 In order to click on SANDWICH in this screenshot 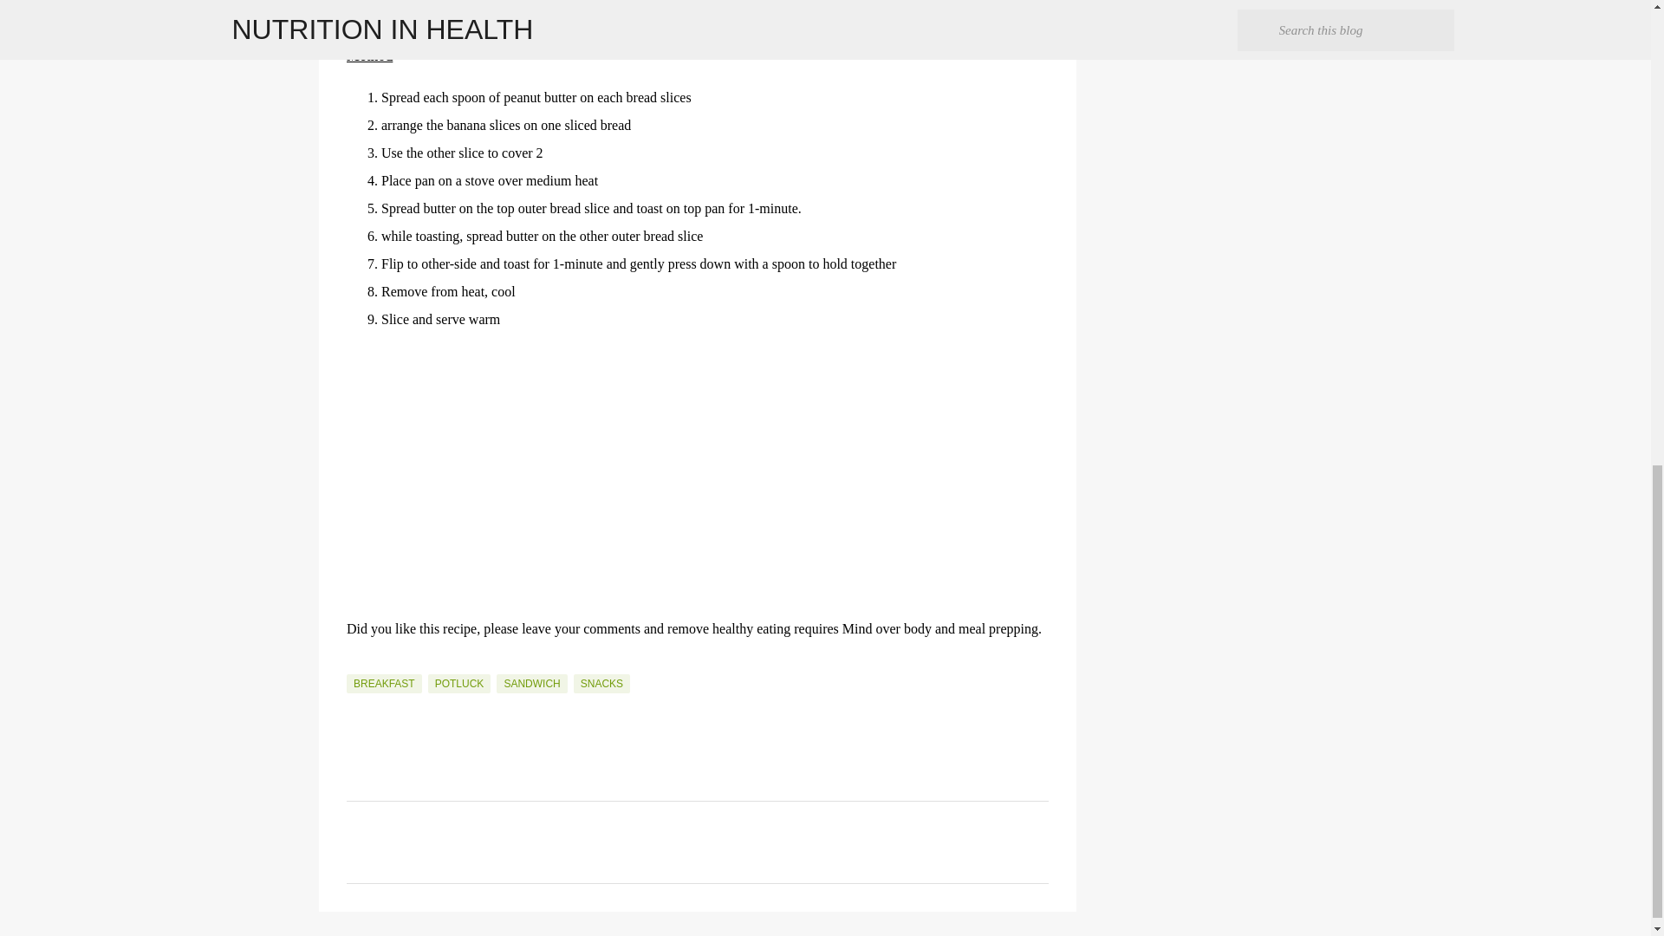, I will do `click(531, 683)`.